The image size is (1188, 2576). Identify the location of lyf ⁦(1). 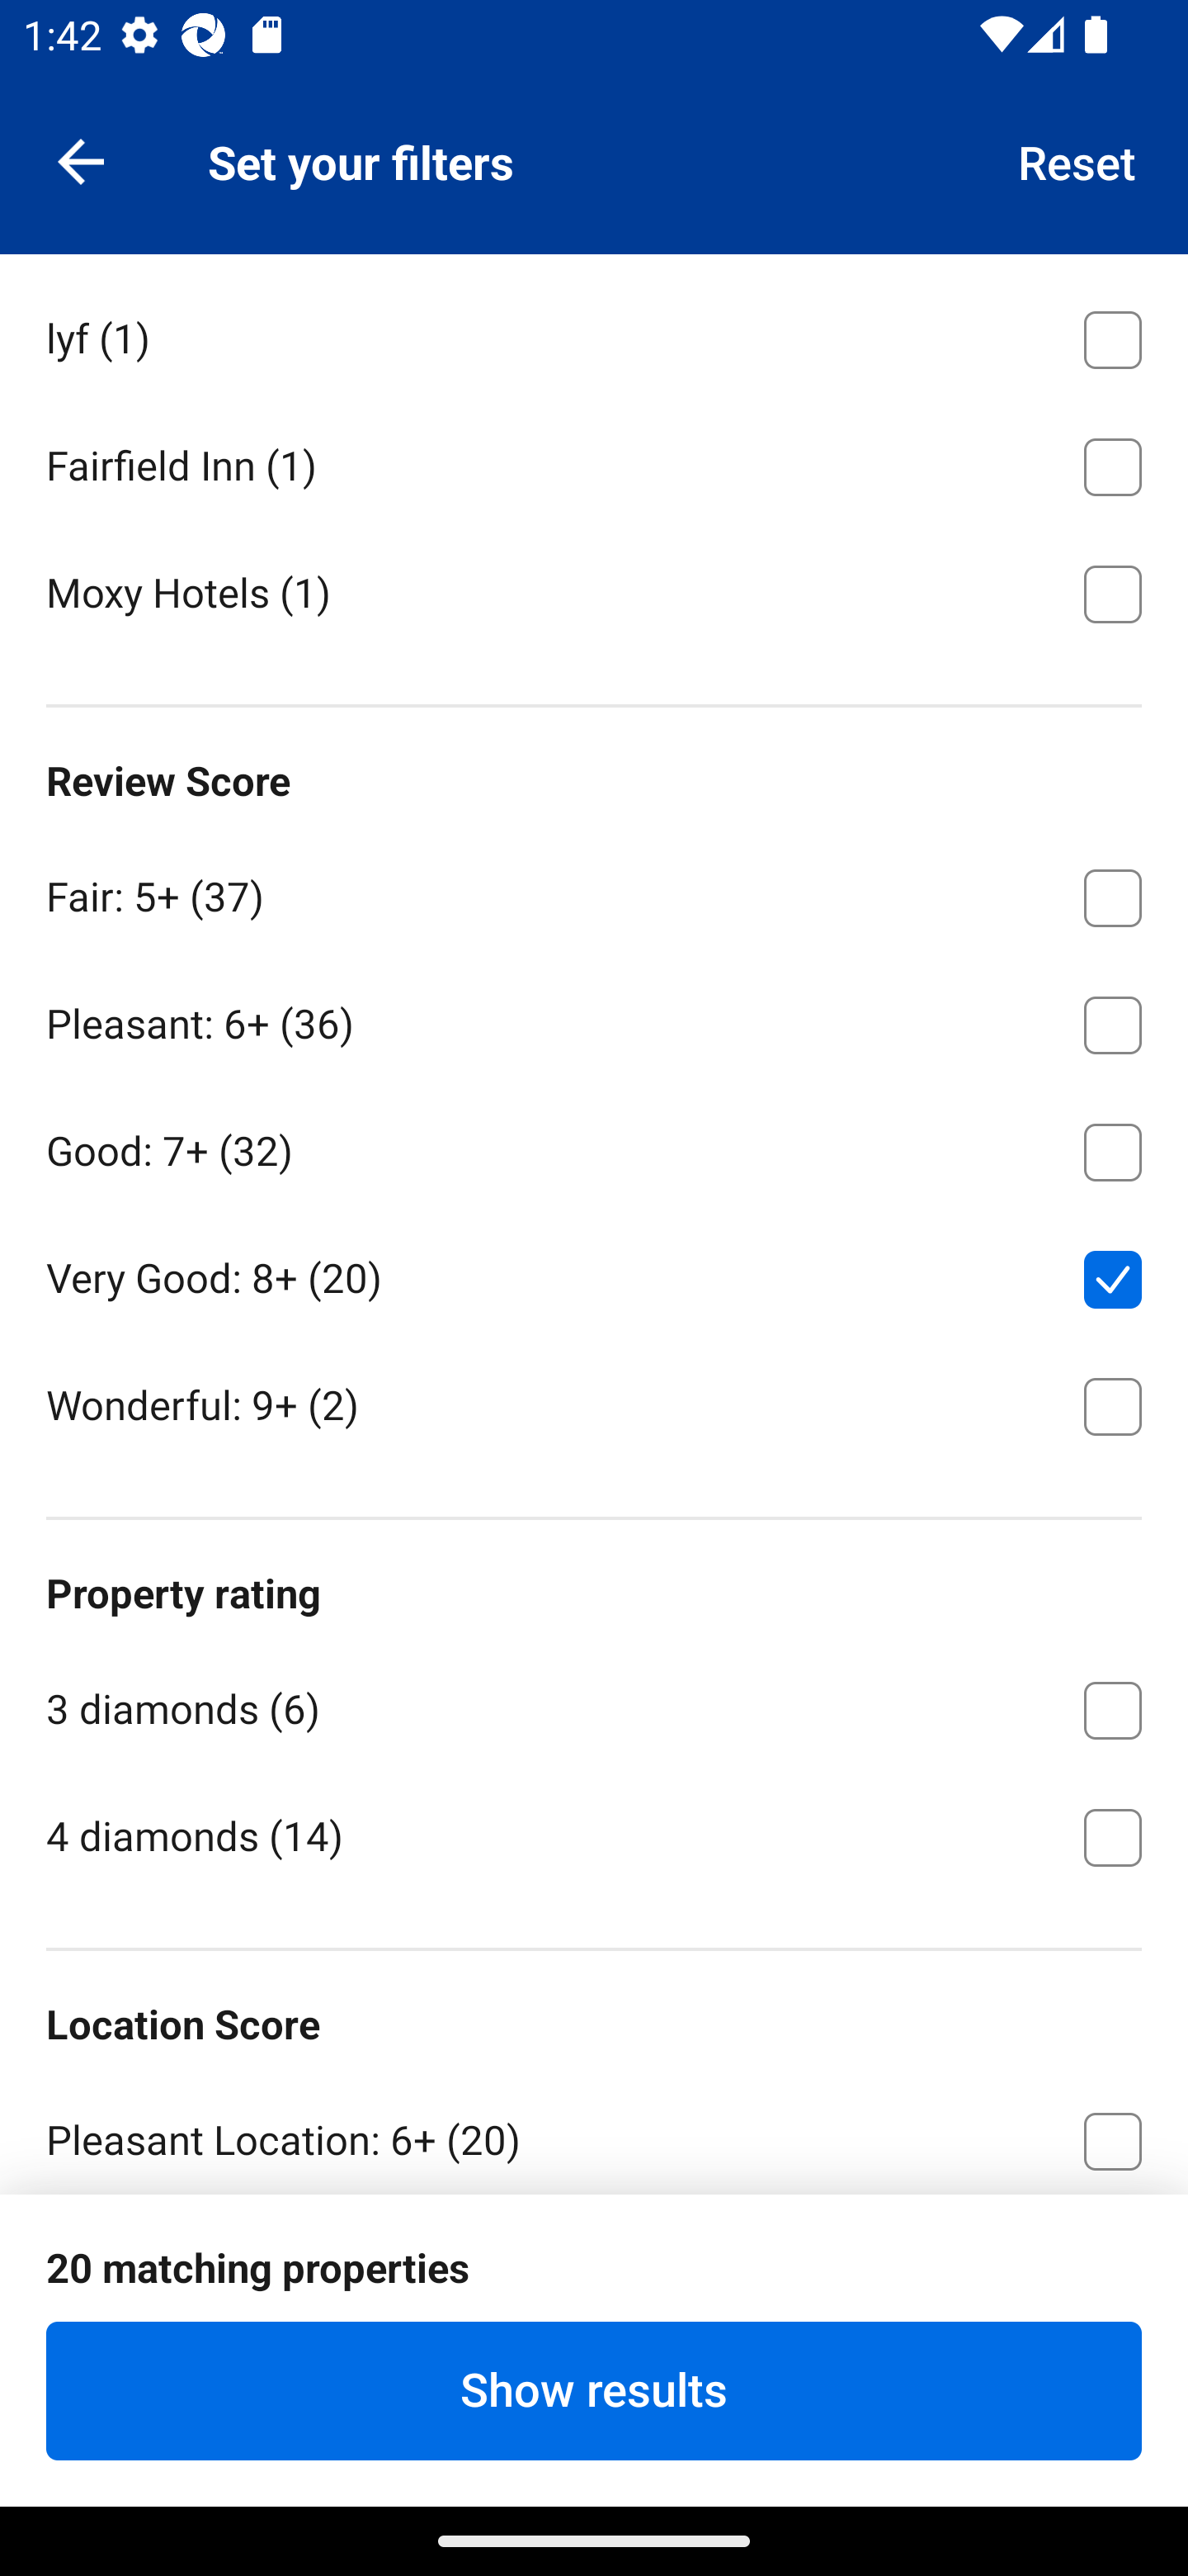
(594, 334).